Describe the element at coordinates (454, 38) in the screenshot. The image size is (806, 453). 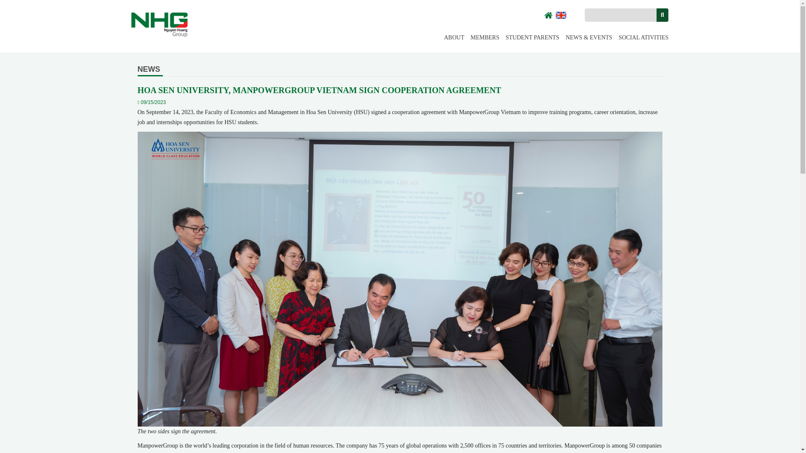
I see `ABOUT` at that location.